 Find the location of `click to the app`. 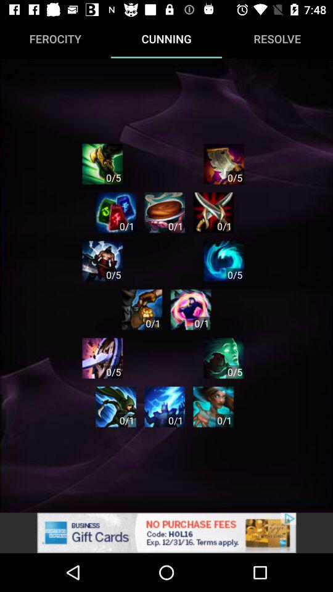

click to the app is located at coordinates (224, 164).